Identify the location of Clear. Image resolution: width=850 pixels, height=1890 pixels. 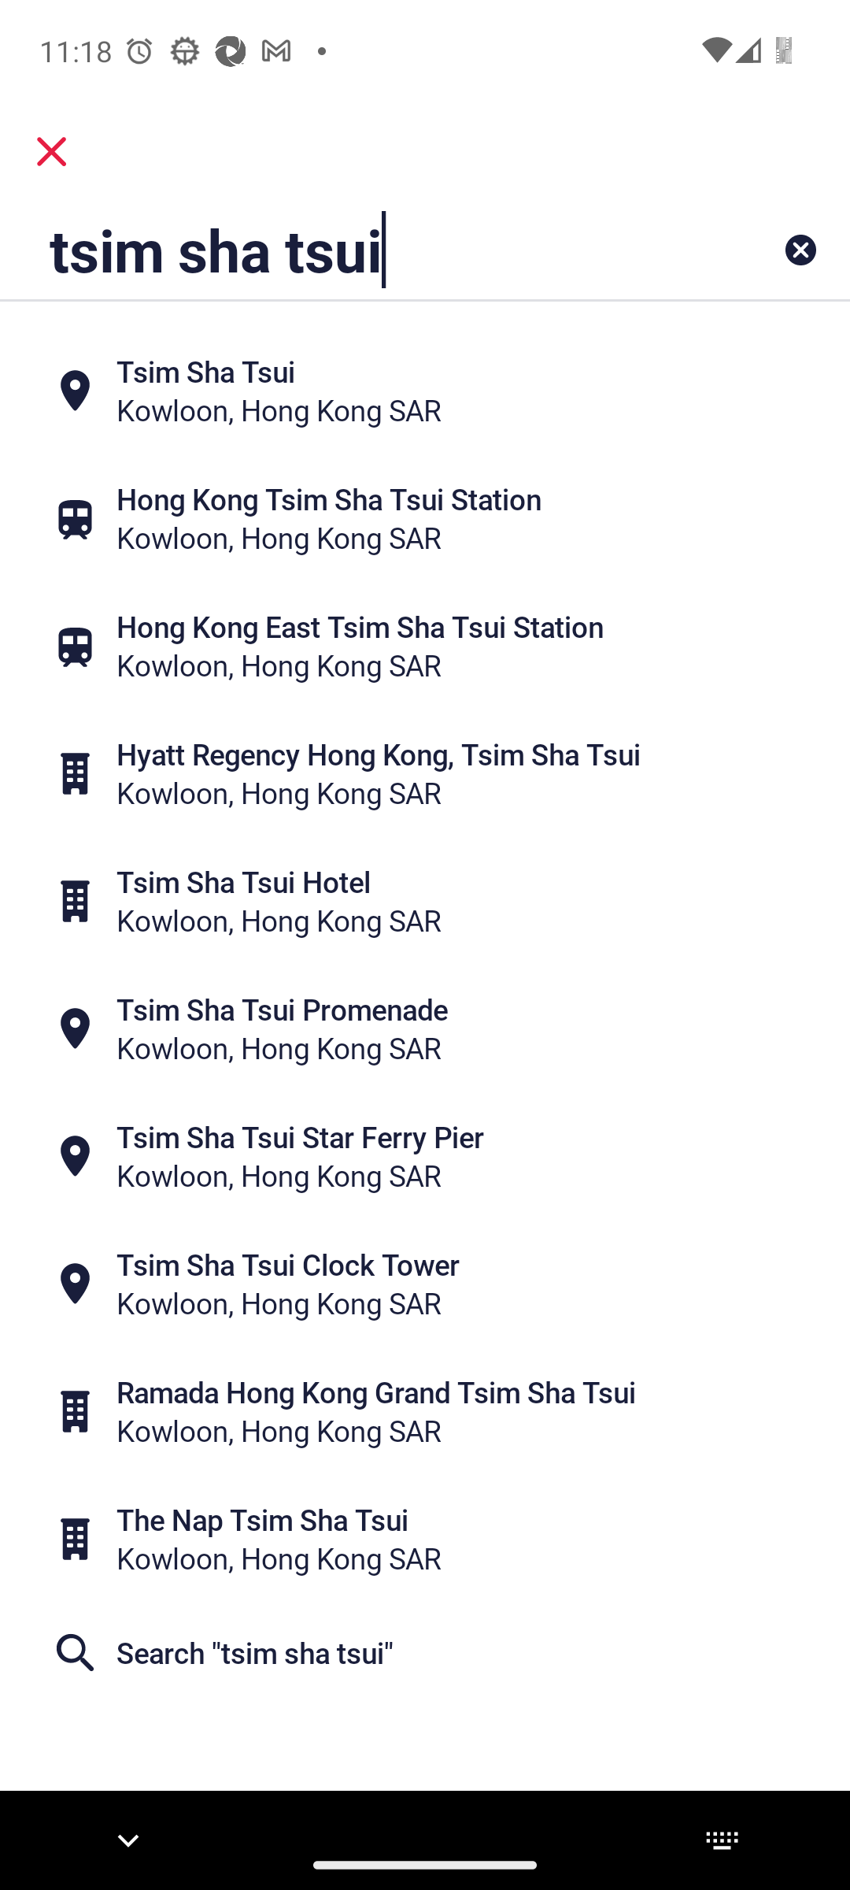
(800, 249).